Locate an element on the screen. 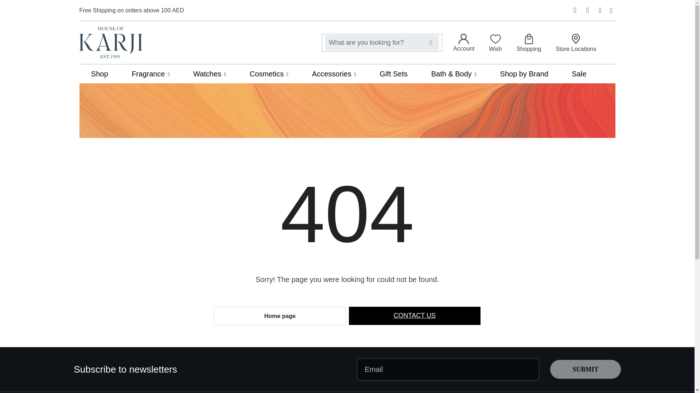  Karji is located at coordinates (110, 42).